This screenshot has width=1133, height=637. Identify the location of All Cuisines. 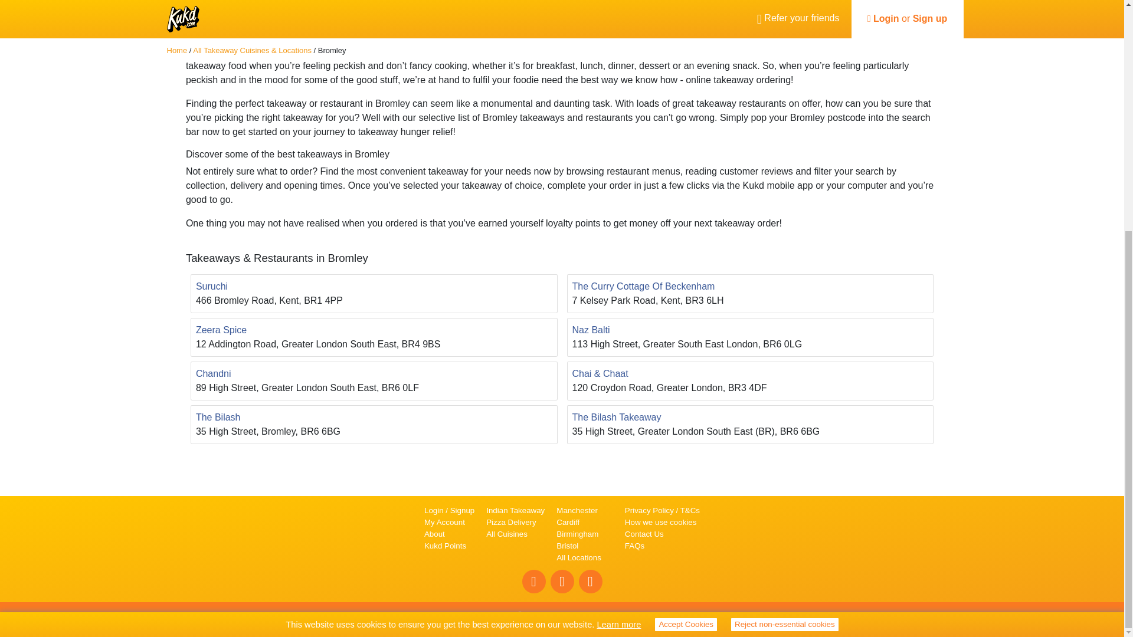
(506, 533).